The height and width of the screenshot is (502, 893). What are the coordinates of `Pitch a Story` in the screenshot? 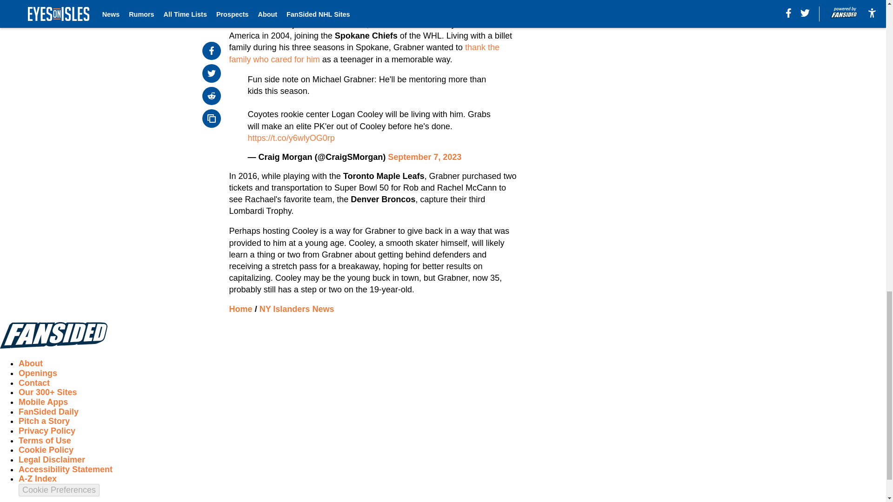 It's located at (44, 421).